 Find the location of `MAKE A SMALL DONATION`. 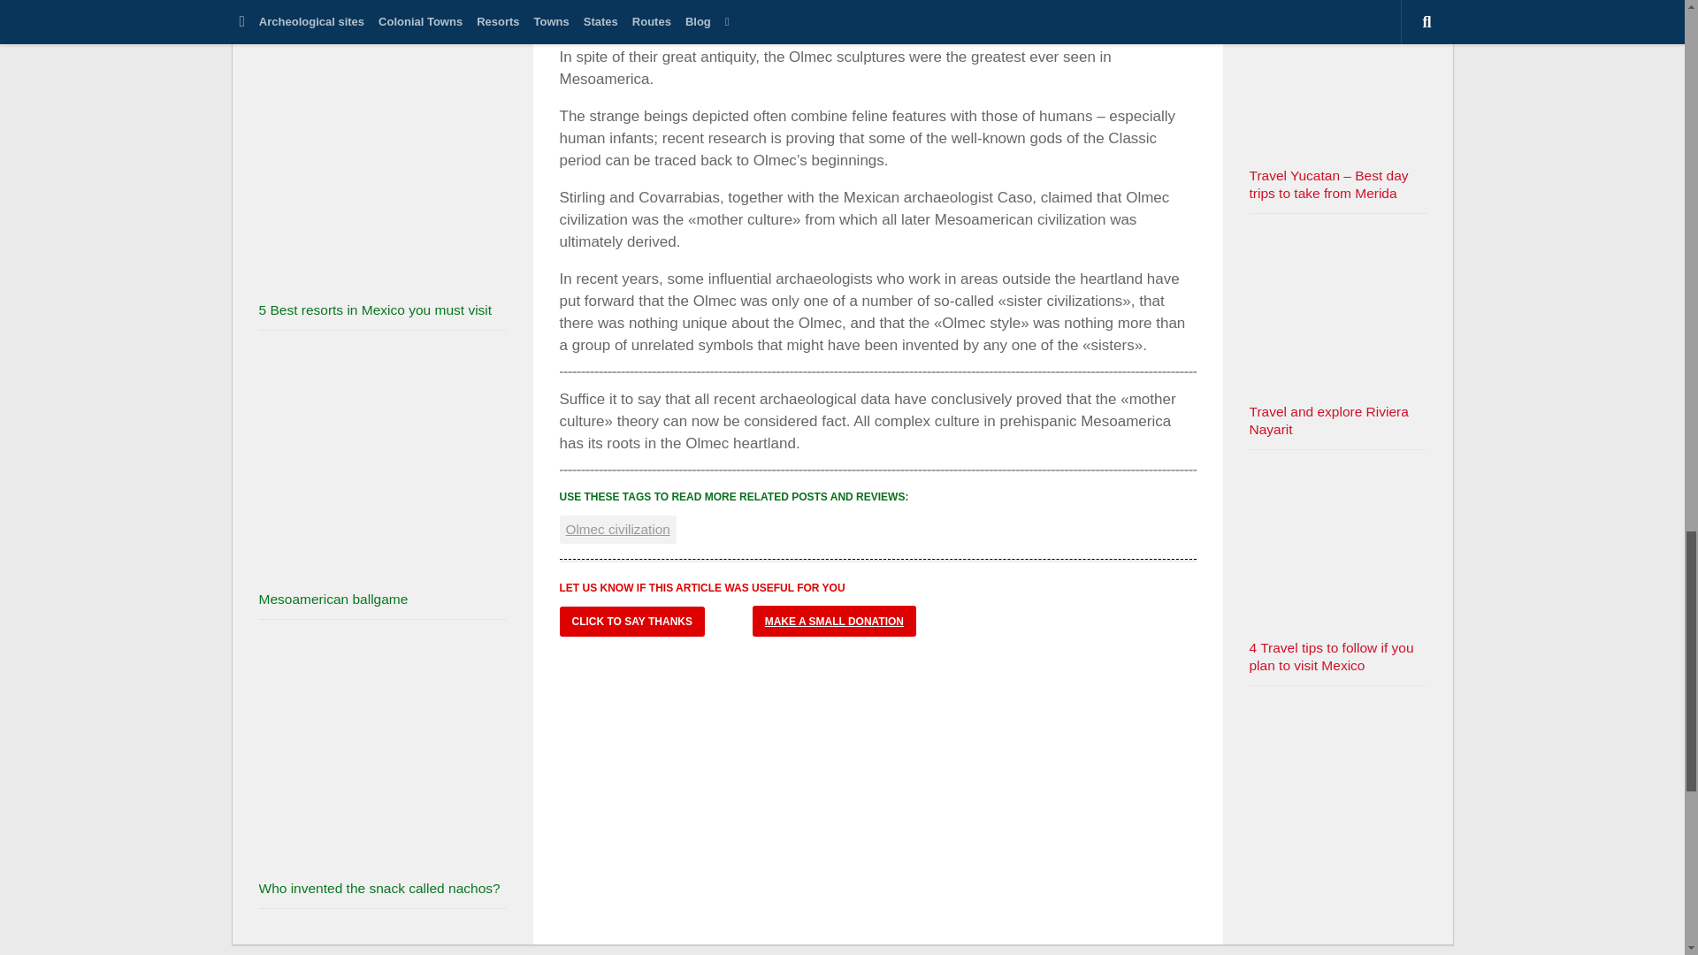

MAKE A SMALL DONATION is located at coordinates (834, 621).